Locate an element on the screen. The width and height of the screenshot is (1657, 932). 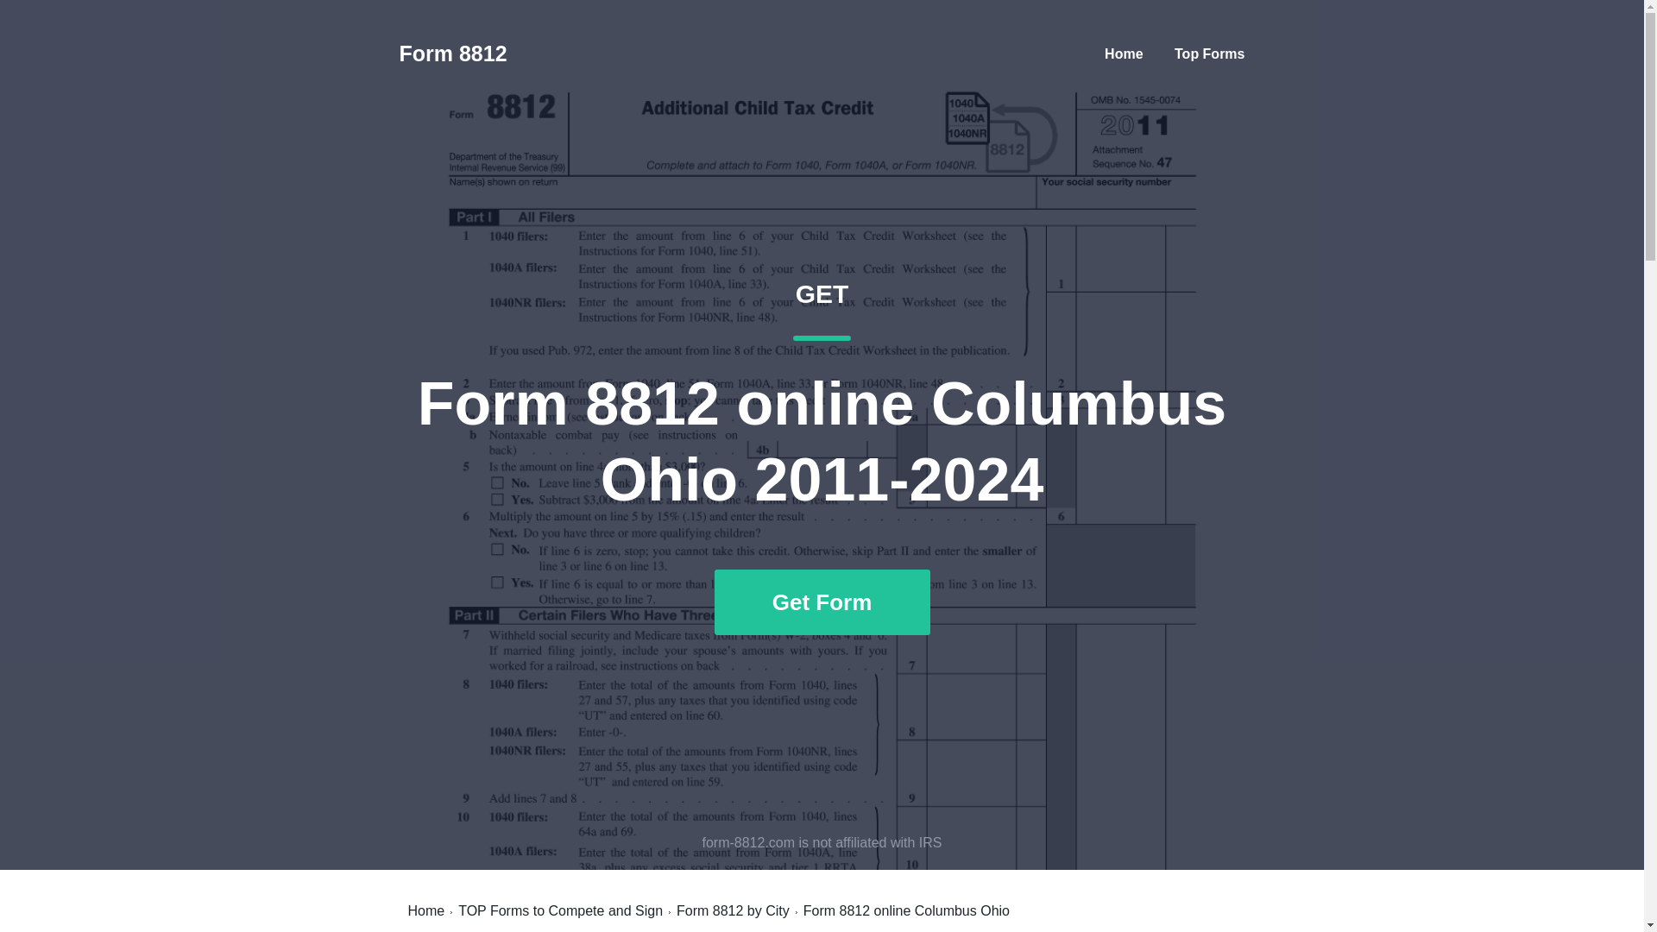
Top Forms is located at coordinates (1209, 54).